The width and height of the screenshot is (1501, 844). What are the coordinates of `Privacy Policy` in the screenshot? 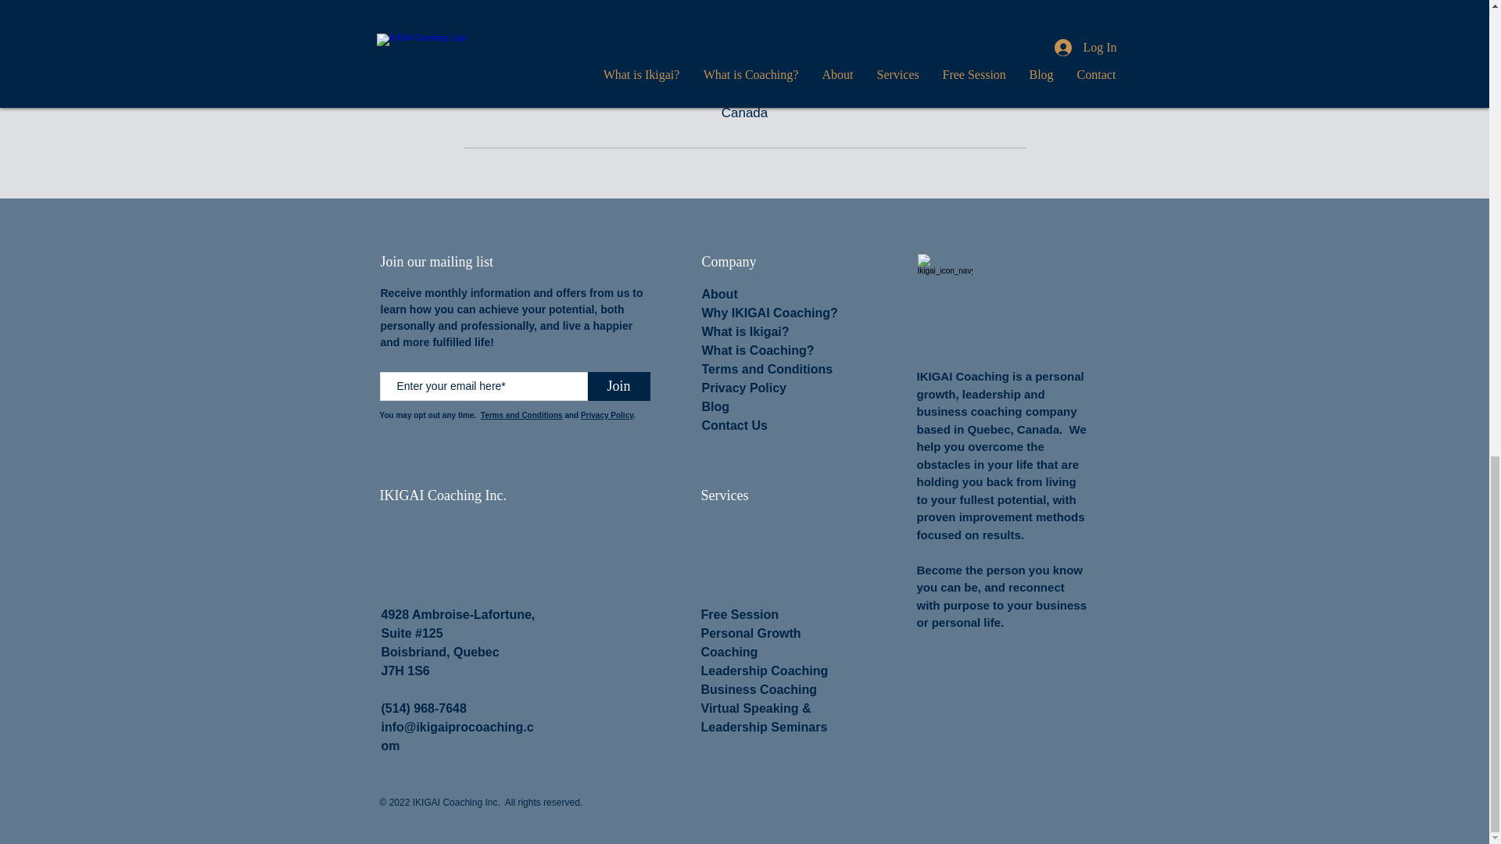 It's located at (744, 388).